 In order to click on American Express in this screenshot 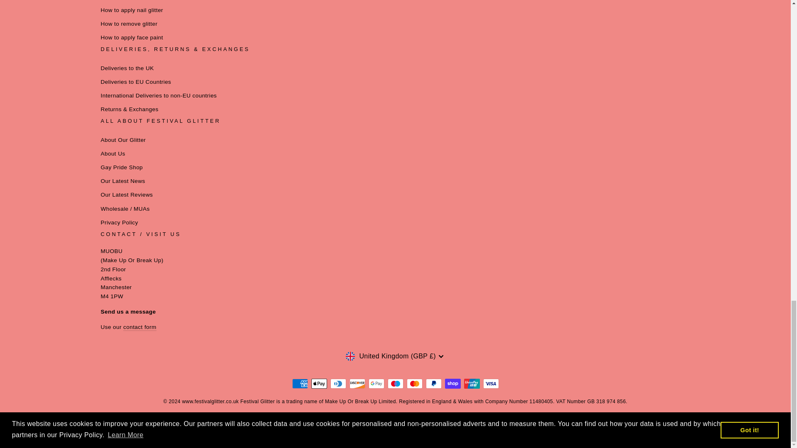, I will do `click(300, 383)`.